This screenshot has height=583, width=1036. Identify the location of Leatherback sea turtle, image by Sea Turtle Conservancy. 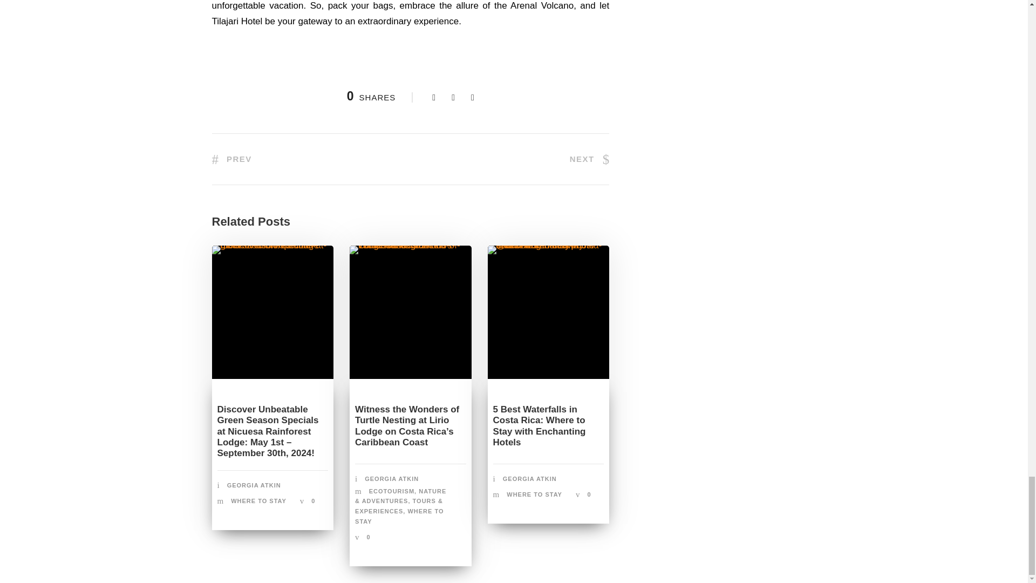
(410, 249).